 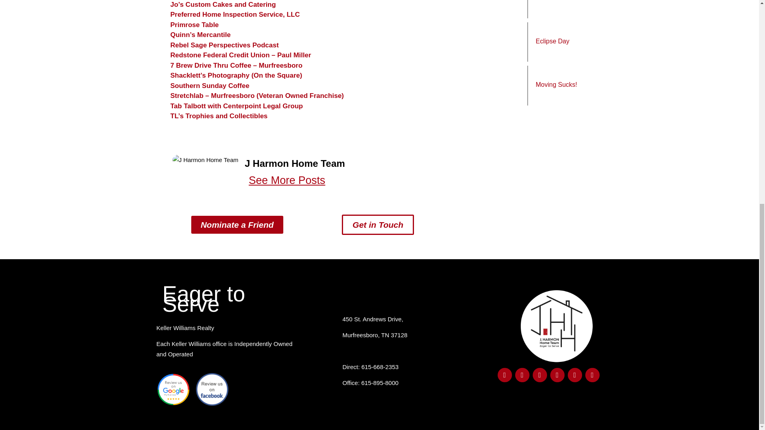 What do you see at coordinates (210, 86) in the screenshot?
I see `Southern Sunday Coffee` at bounding box center [210, 86].